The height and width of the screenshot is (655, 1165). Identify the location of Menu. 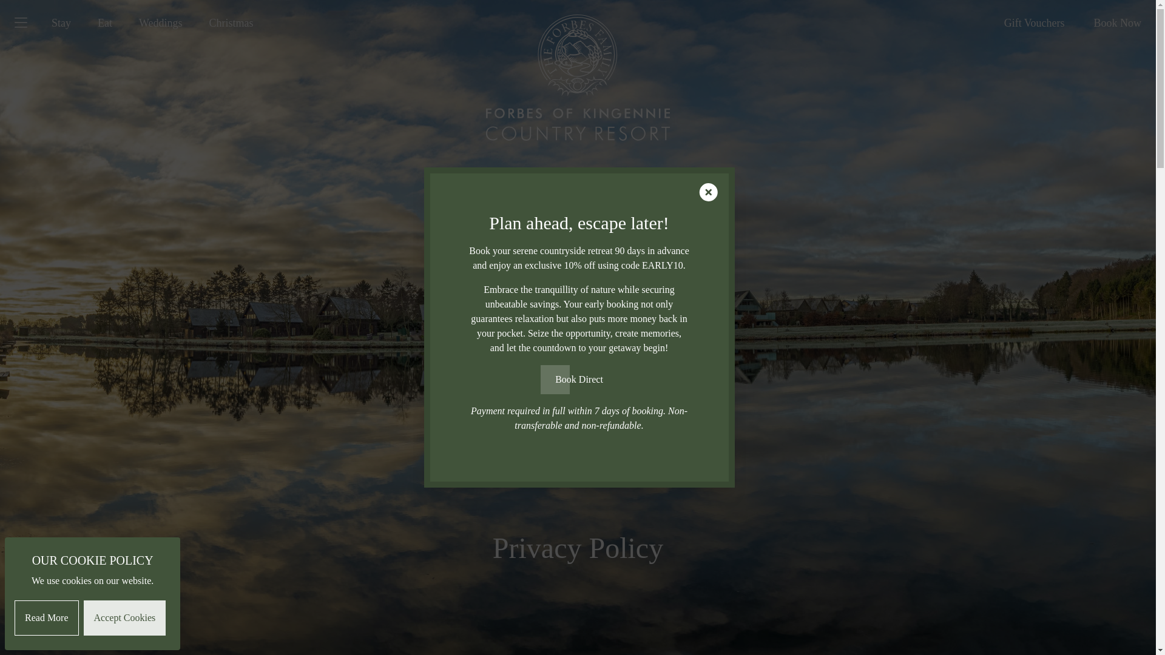
(28, 23).